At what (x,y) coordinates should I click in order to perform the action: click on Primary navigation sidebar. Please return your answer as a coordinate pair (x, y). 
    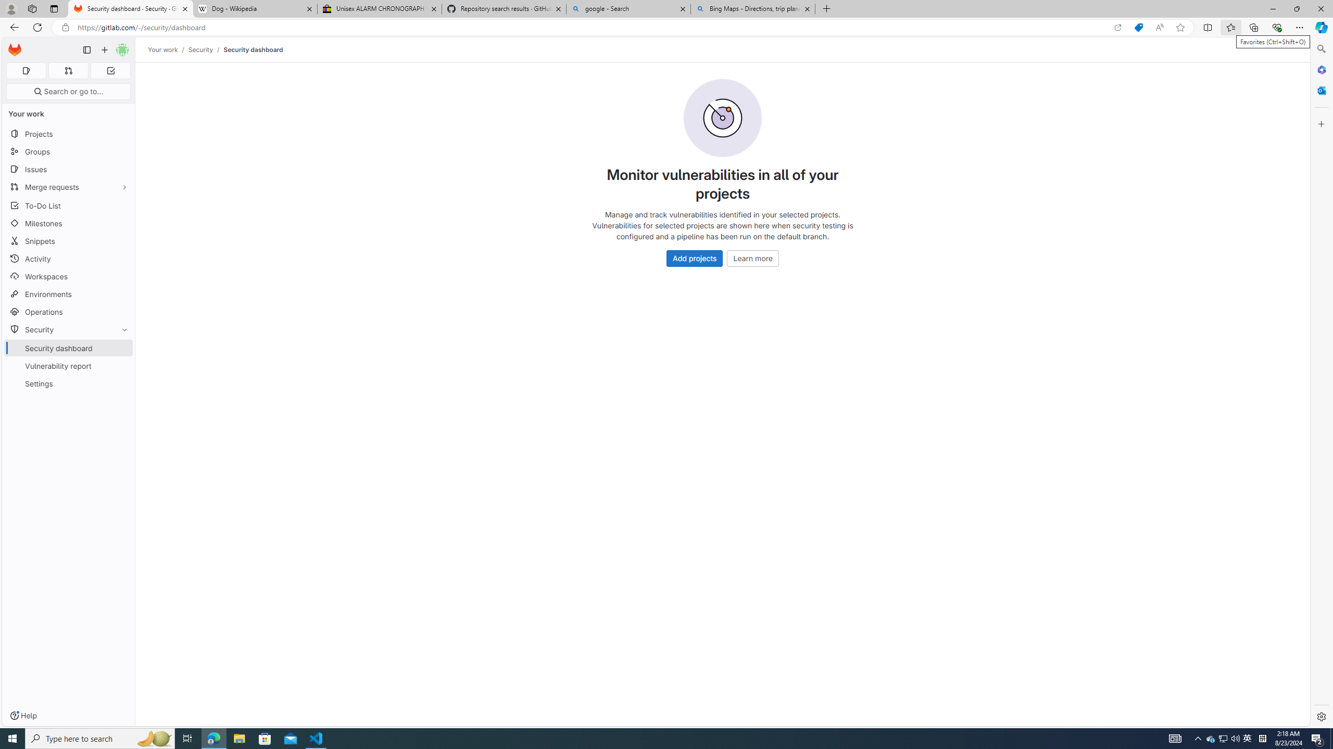
    Looking at the image, I should click on (86, 50).